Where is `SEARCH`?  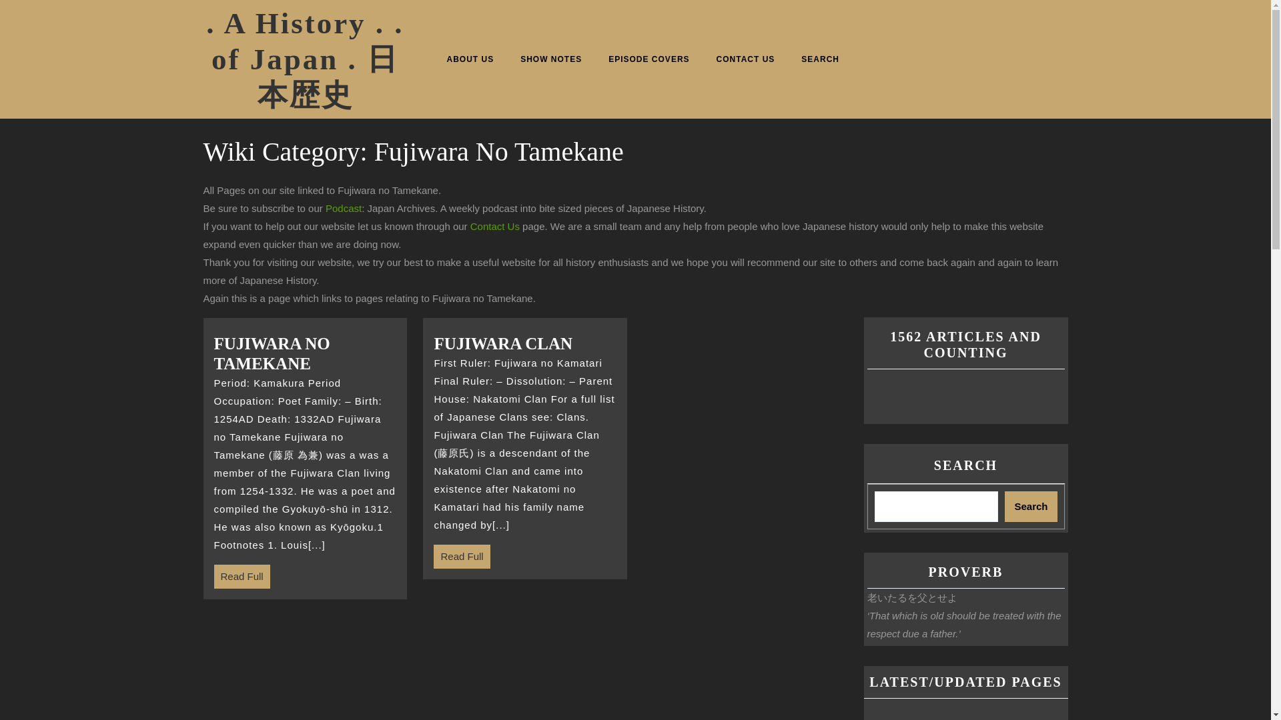
SEARCH is located at coordinates (820, 59).